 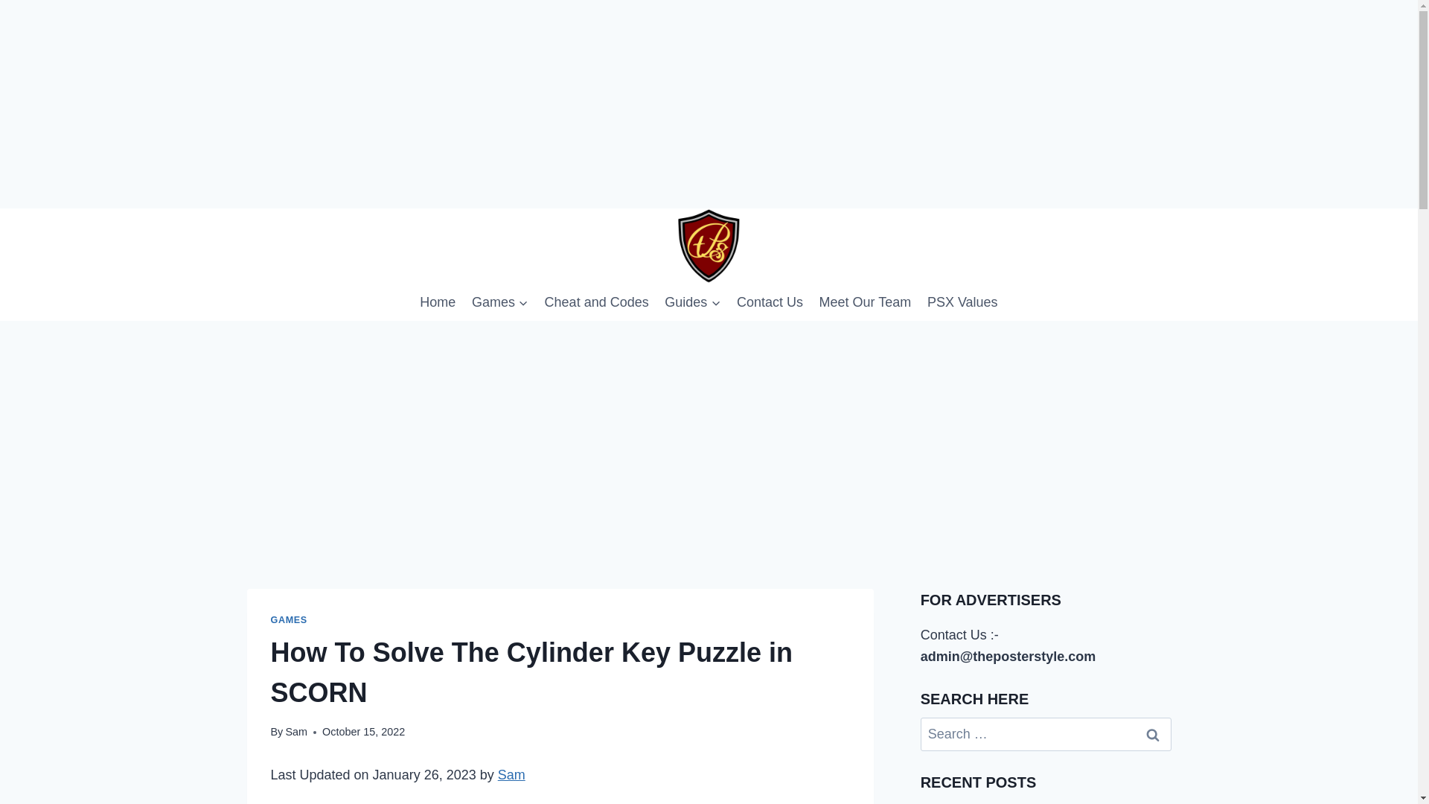 I want to click on Search, so click(x=1153, y=734).